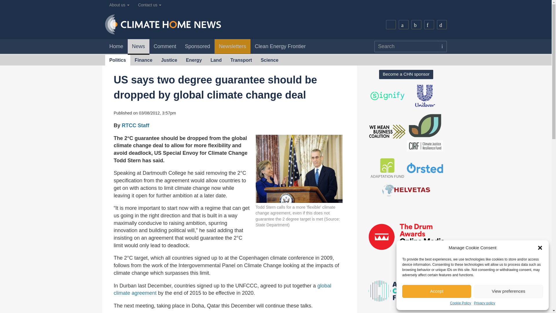 This screenshot has height=313, width=556. I want to click on Comment, so click(165, 46).